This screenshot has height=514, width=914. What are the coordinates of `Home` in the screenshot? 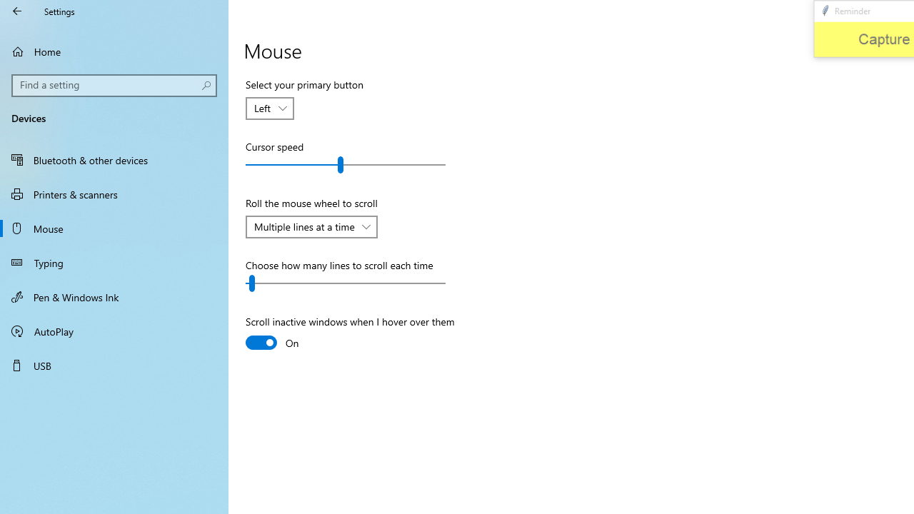 It's located at (114, 51).